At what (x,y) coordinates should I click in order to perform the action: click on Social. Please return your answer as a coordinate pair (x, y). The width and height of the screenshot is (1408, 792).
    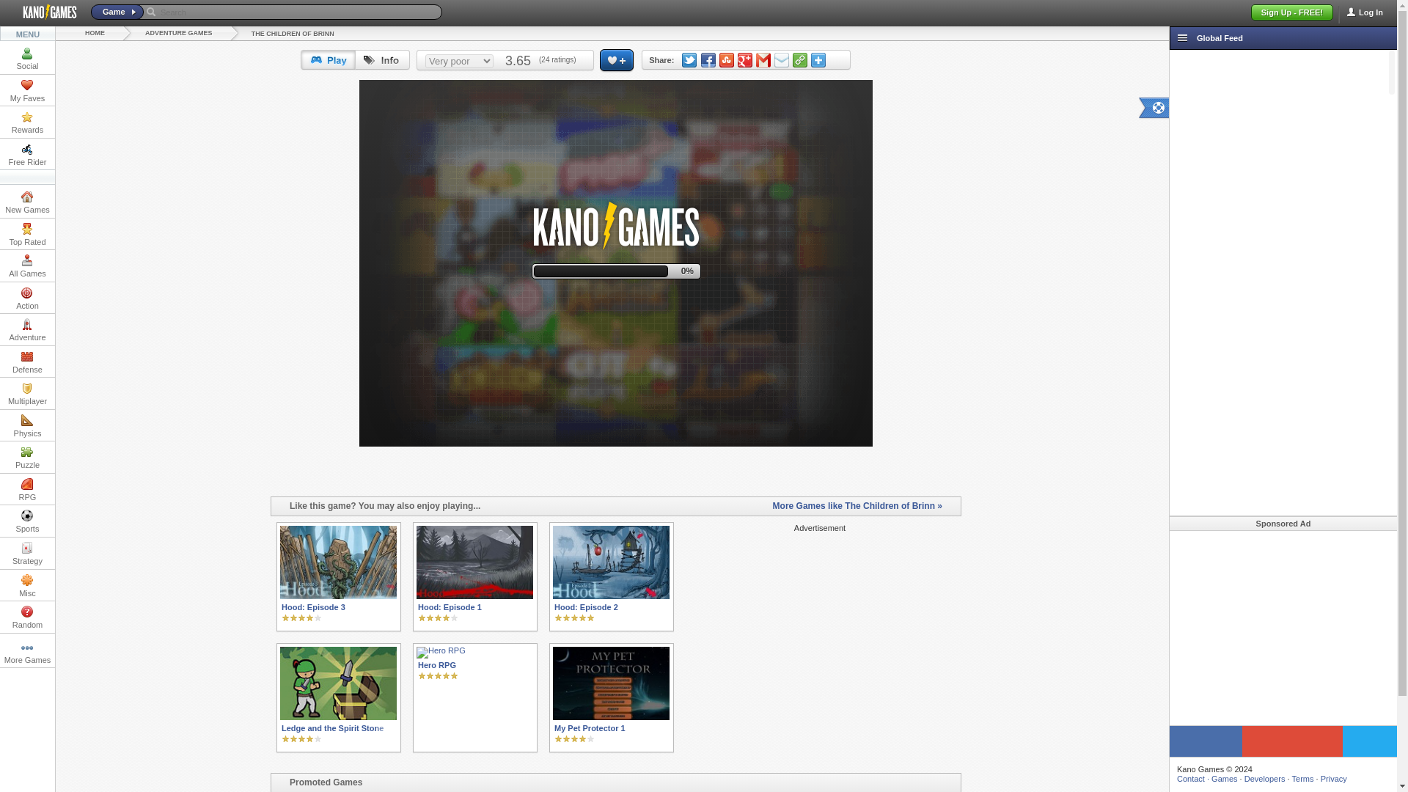
    Looking at the image, I should click on (27, 59).